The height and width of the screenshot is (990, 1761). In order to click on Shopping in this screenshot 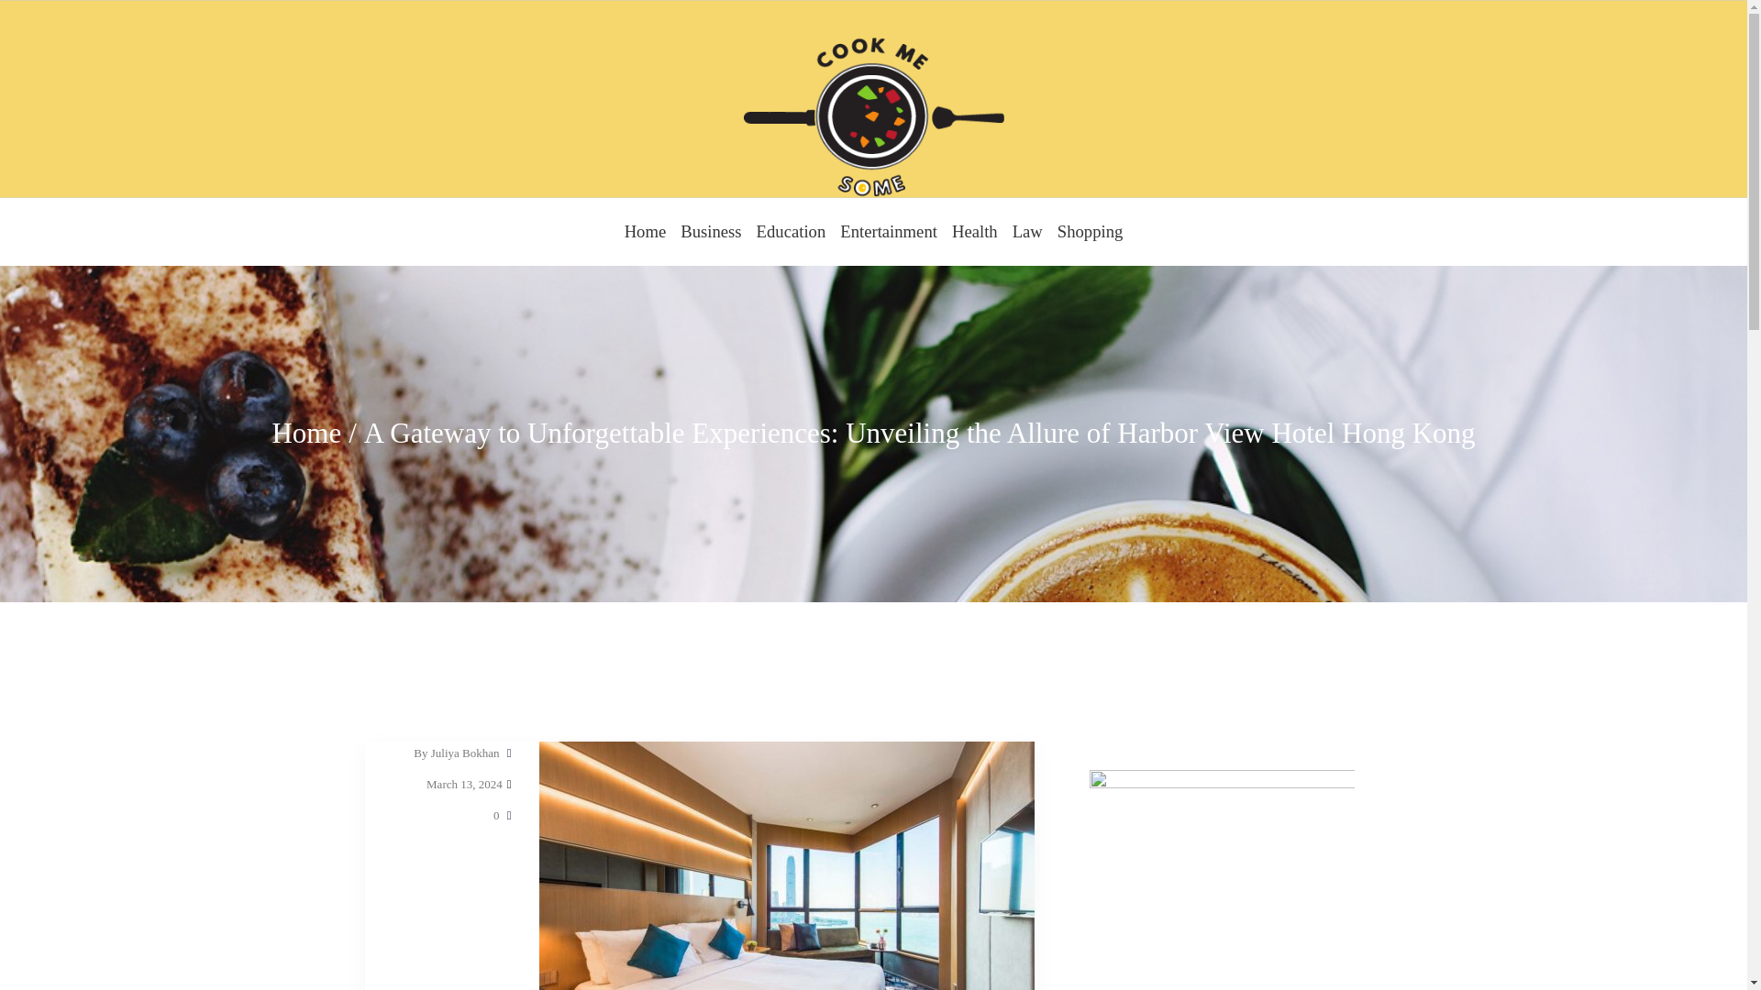, I will do `click(1090, 232)`.